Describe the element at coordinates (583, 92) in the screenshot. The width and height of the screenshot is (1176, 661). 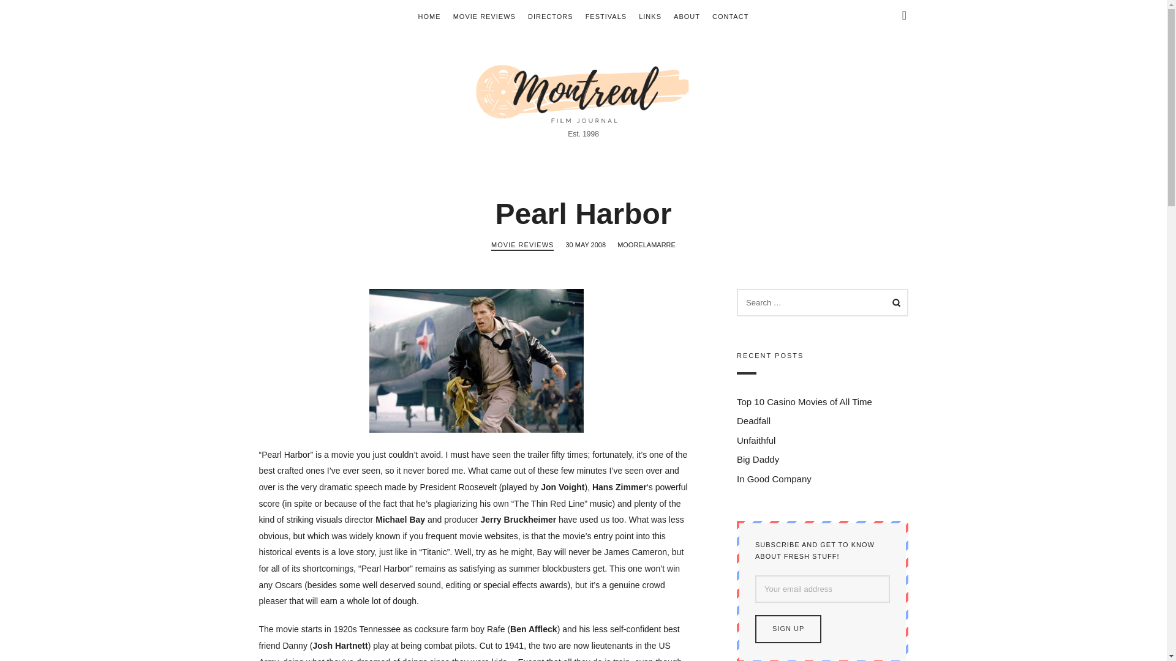
I see `Montreal Film Journal` at that location.